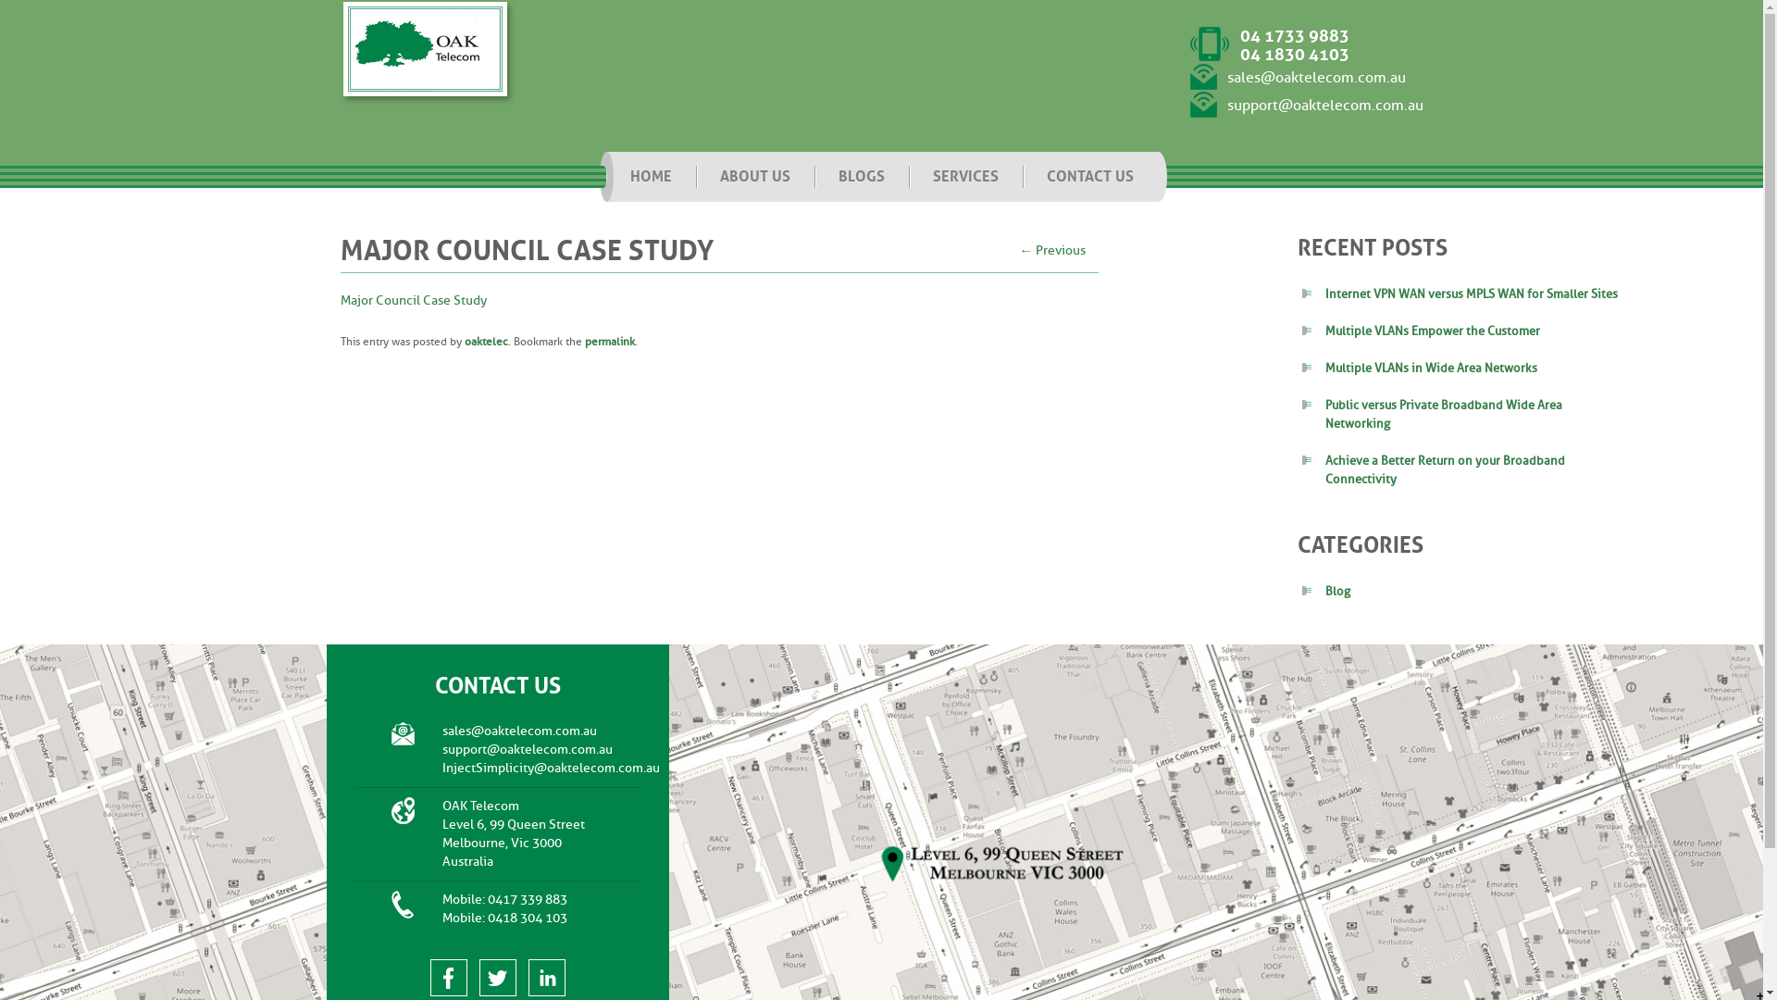  Describe the element at coordinates (528, 750) in the screenshot. I see `support@oaktelecom.com.au` at that location.